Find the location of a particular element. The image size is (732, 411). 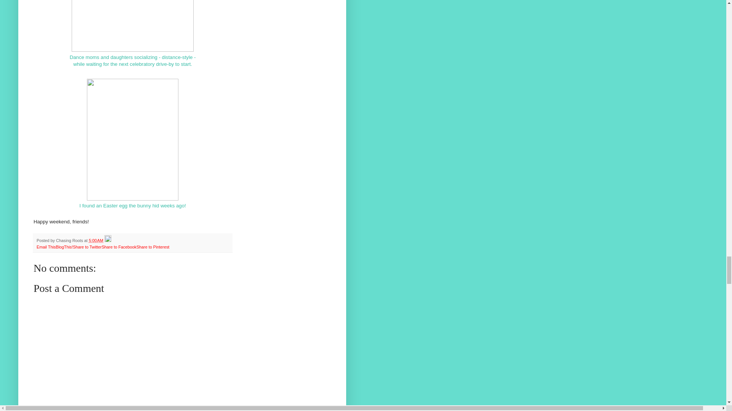

Share to Pinterest is located at coordinates (152, 247).